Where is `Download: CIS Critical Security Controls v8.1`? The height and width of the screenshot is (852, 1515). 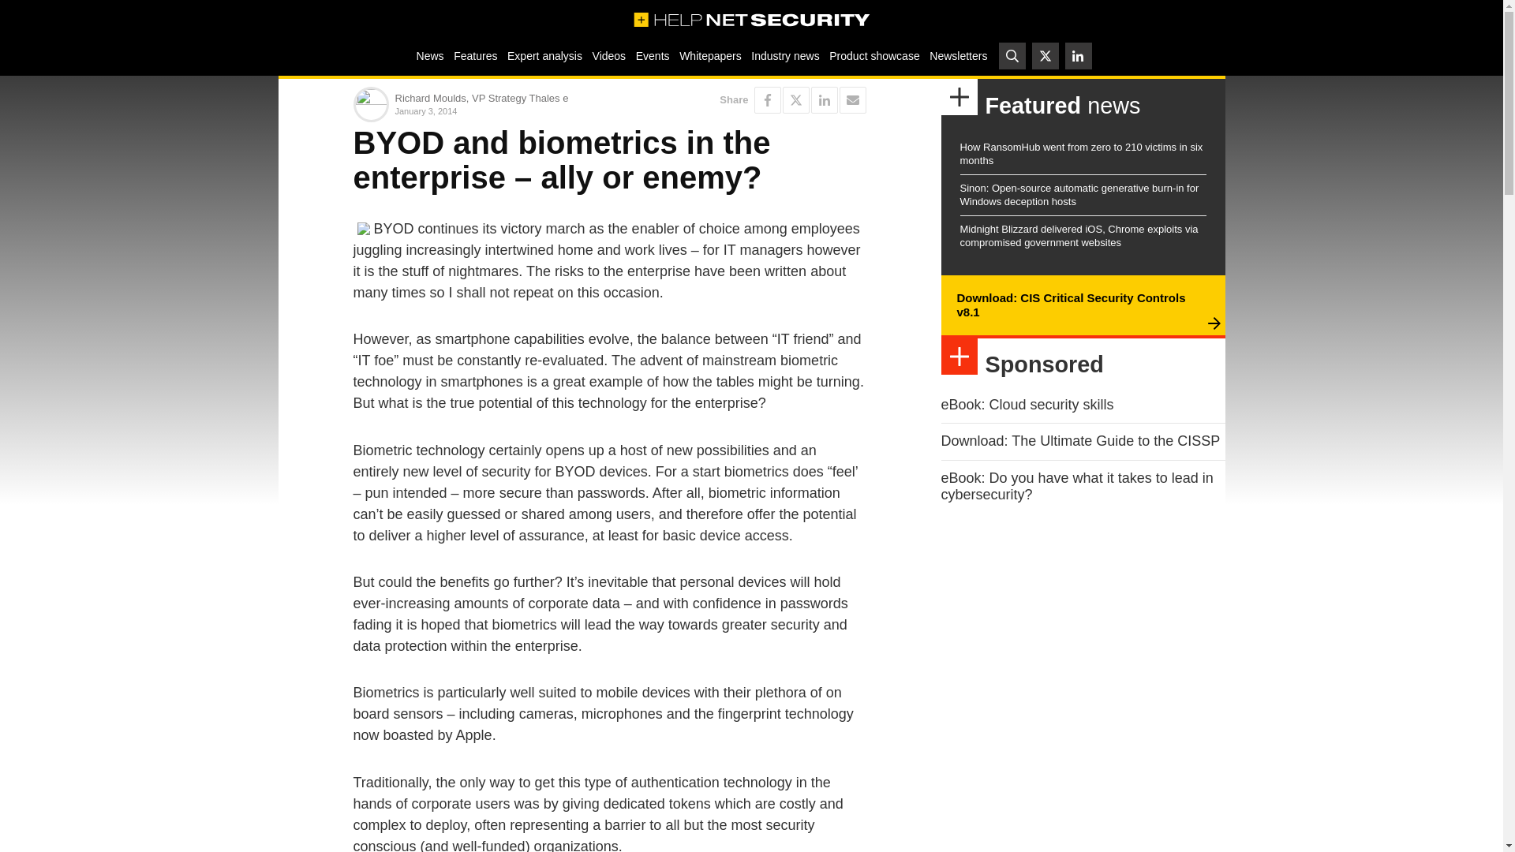 Download: CIS Critical Security Controls v8.1 is located at coordinates (1070, 305).